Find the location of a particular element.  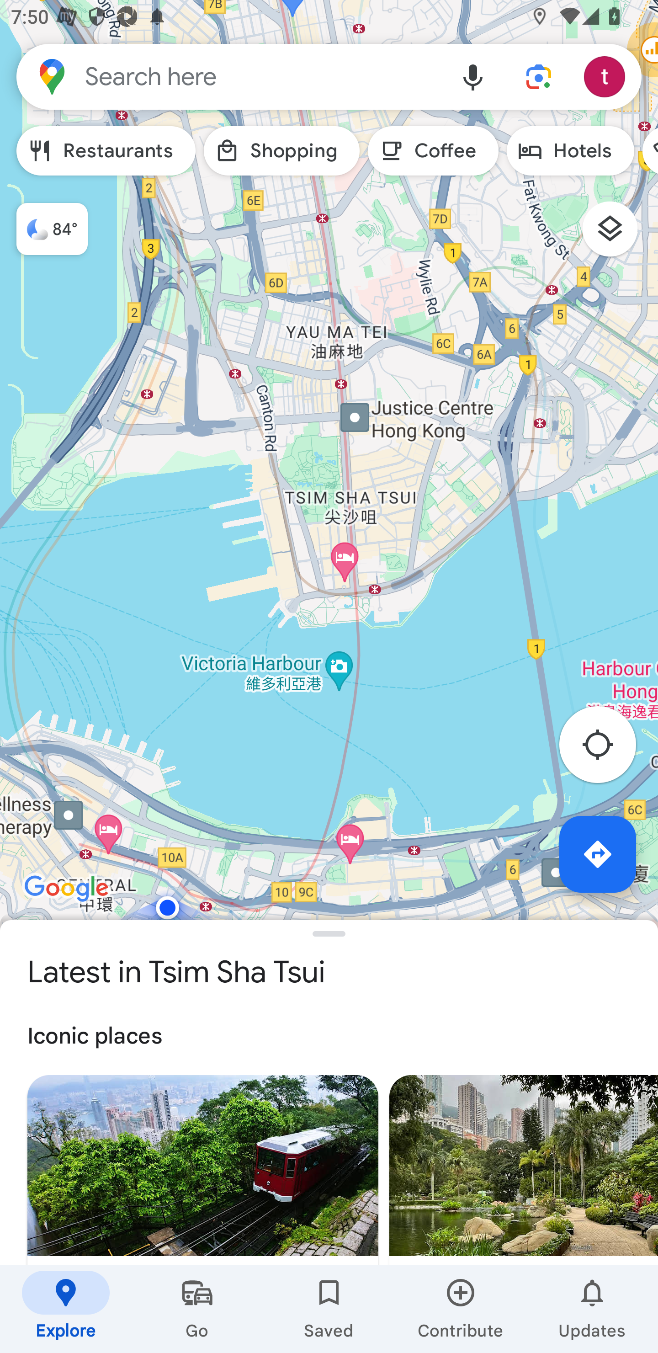

Clear with periodic clouds, 84° 84° is located at coordinates (44, 222).